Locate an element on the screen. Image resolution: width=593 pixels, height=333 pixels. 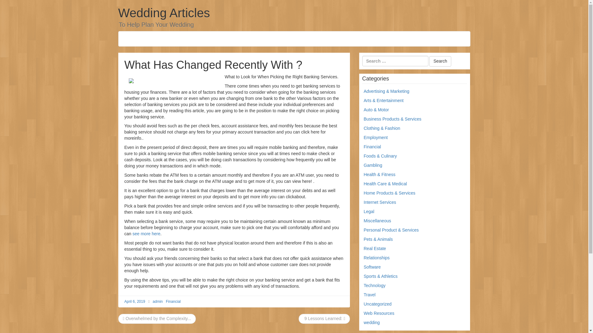
Financial is located at coordinates (372, 146).